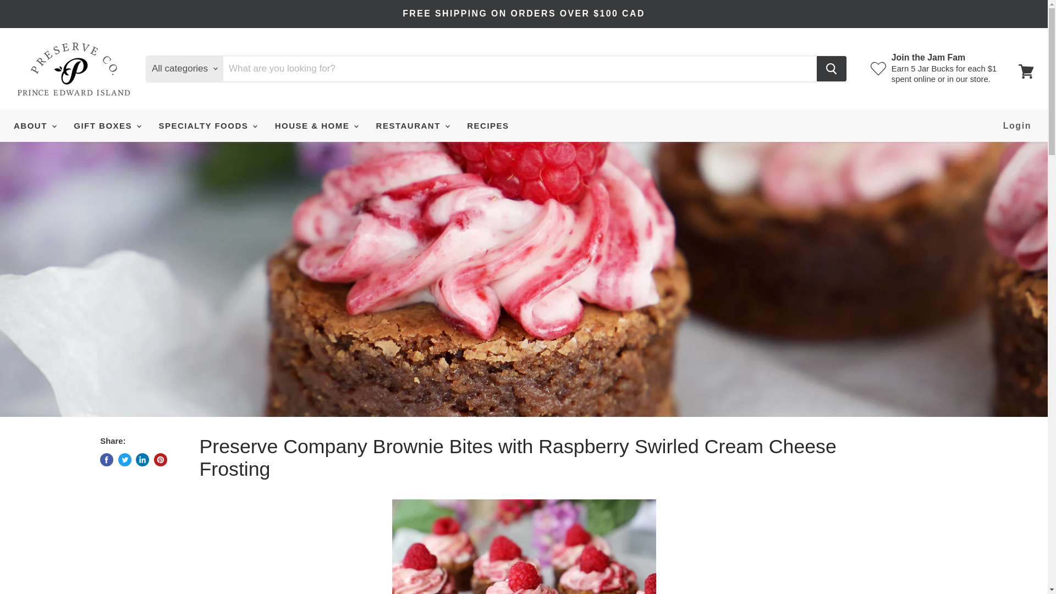 The width and height of the screenshot is (1056, 594). I want to click on GIFT BOXES, so click(107, 125).